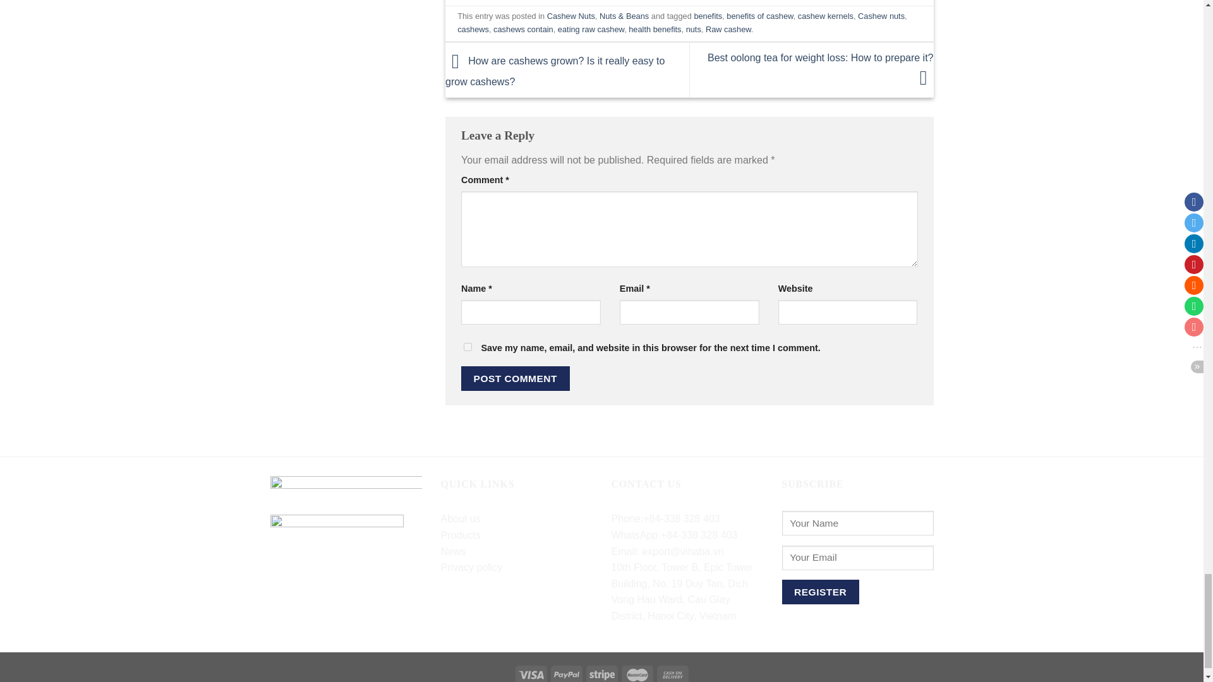 The width and height of the screenshot is (1213, 682). What do you see at coordinates (820, 592) in the screenshot?
I see `REGISTER` at bounding box center [820, 592].